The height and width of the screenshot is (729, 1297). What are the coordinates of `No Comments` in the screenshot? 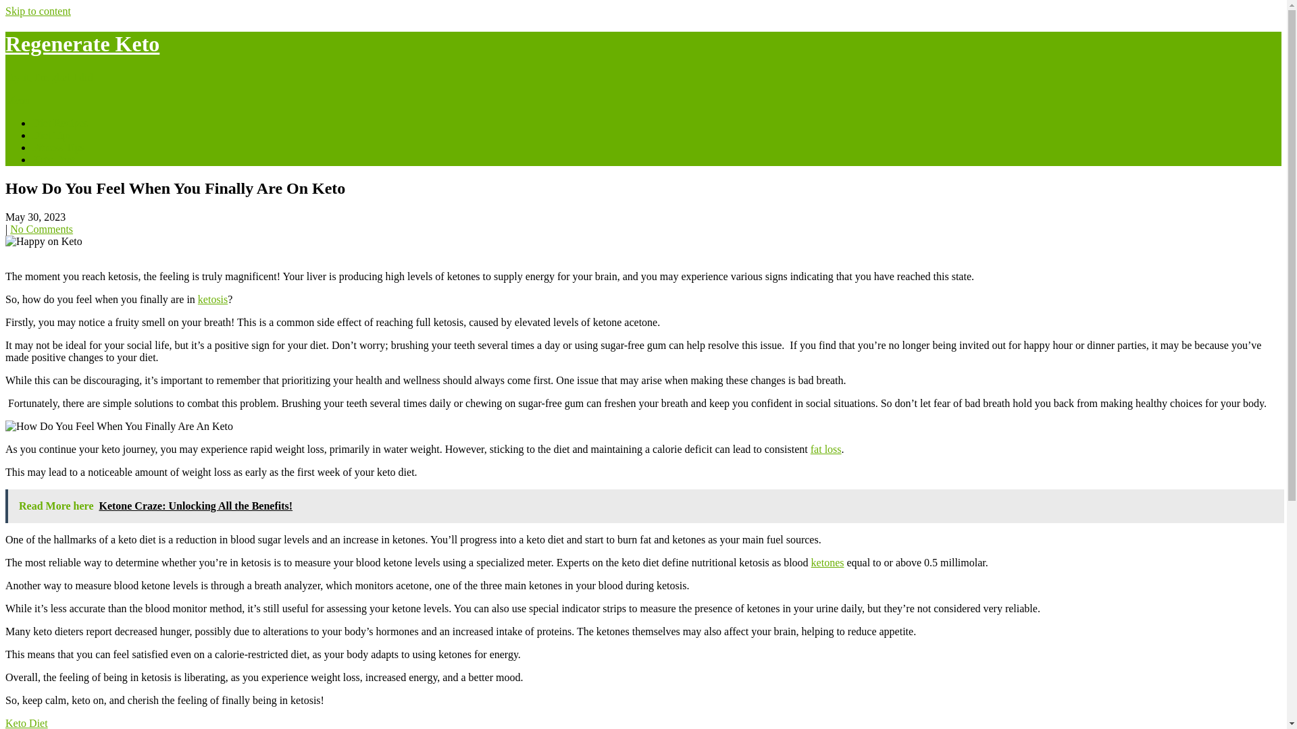 It's located at (41, 228).